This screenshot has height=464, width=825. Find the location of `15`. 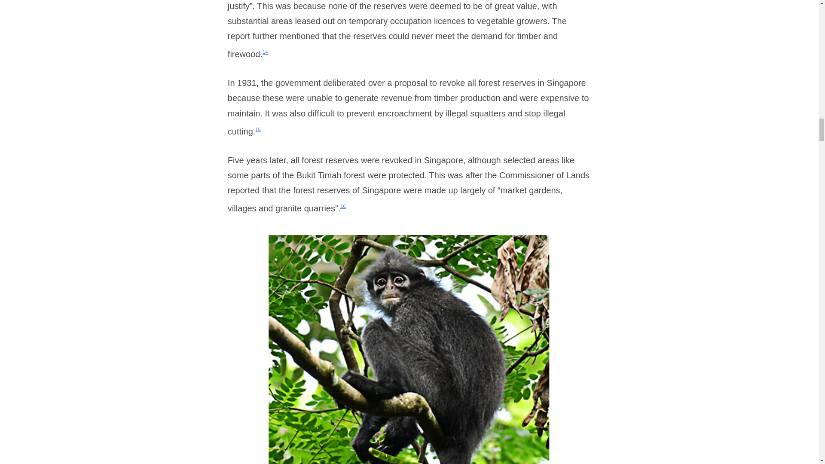

15 is located at coordinates (258, 129).